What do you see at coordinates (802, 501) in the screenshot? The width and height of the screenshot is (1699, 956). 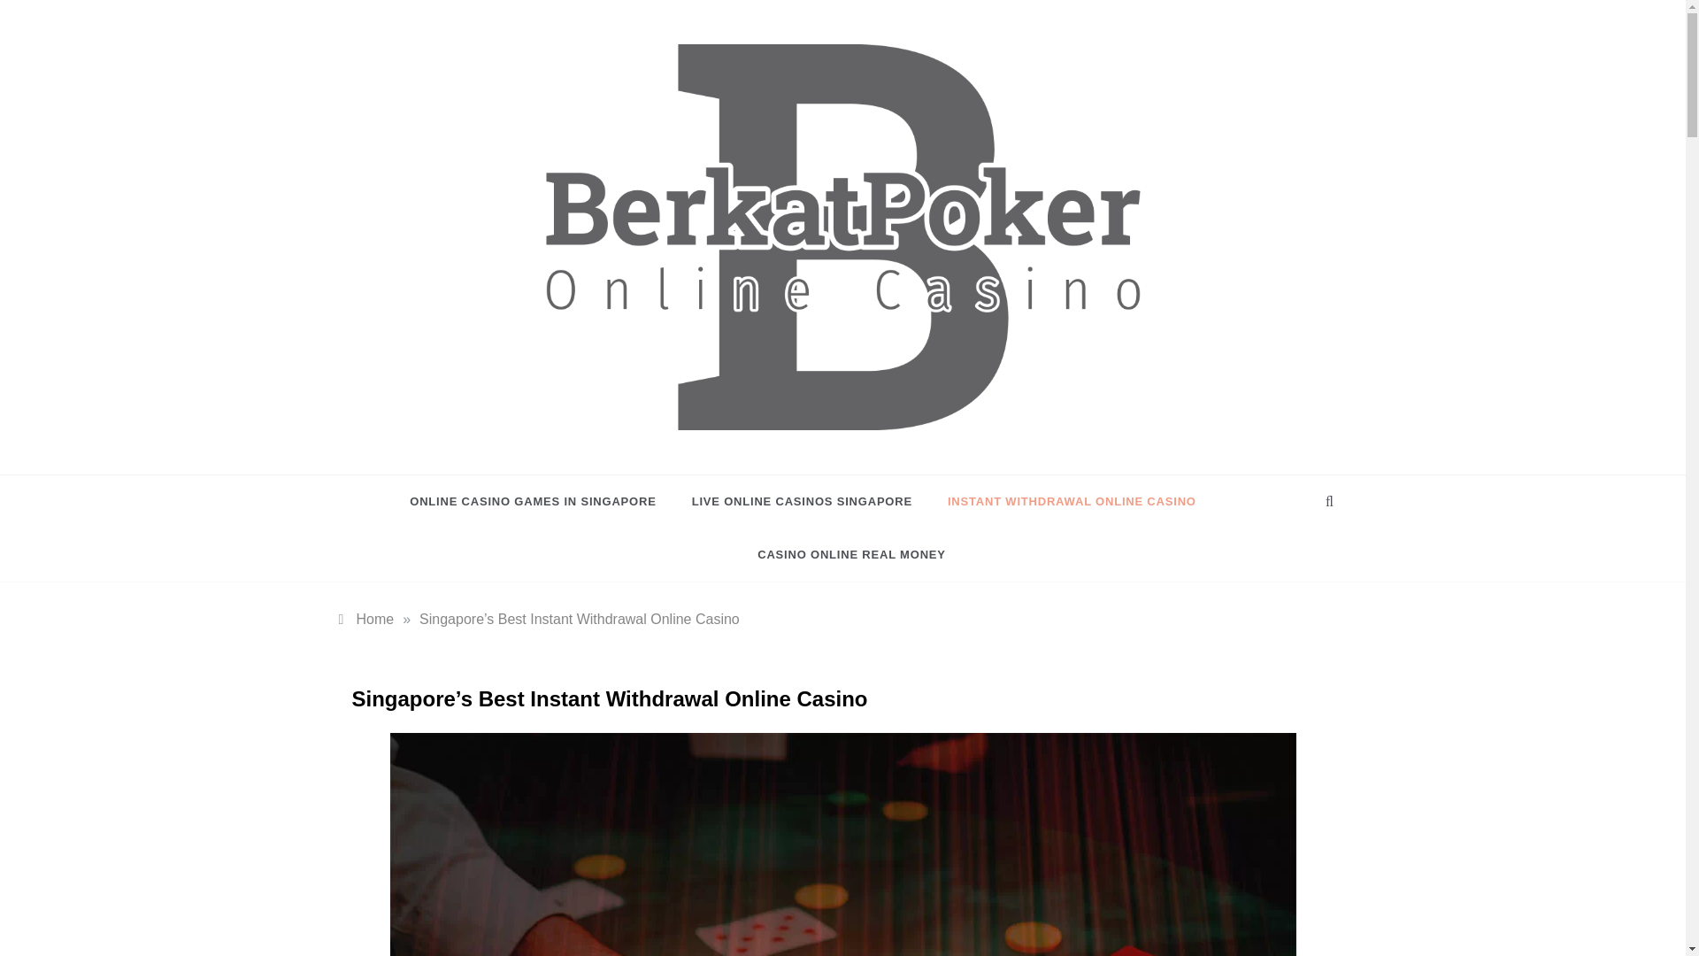 I see `LIVE ONLINE CASINOS SINGAPORE` at bounding box center [802, 501].